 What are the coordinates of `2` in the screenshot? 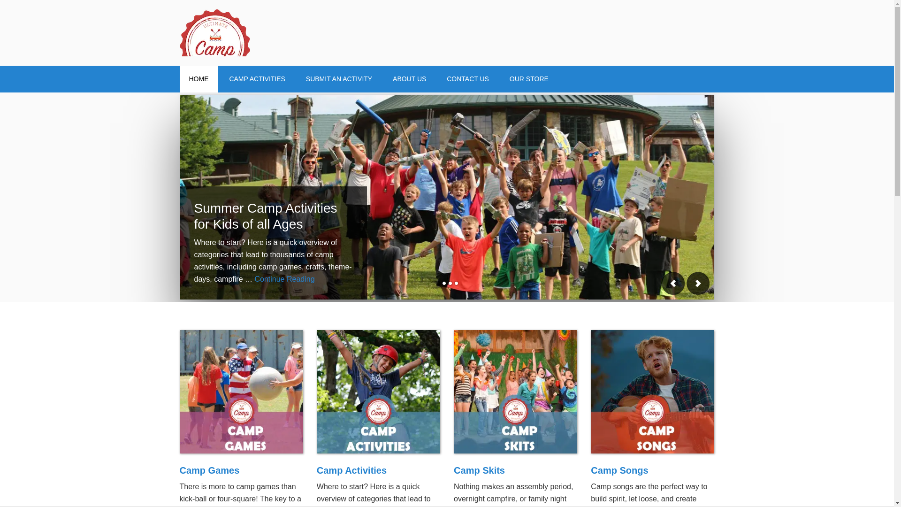 It's located at (444, 284).